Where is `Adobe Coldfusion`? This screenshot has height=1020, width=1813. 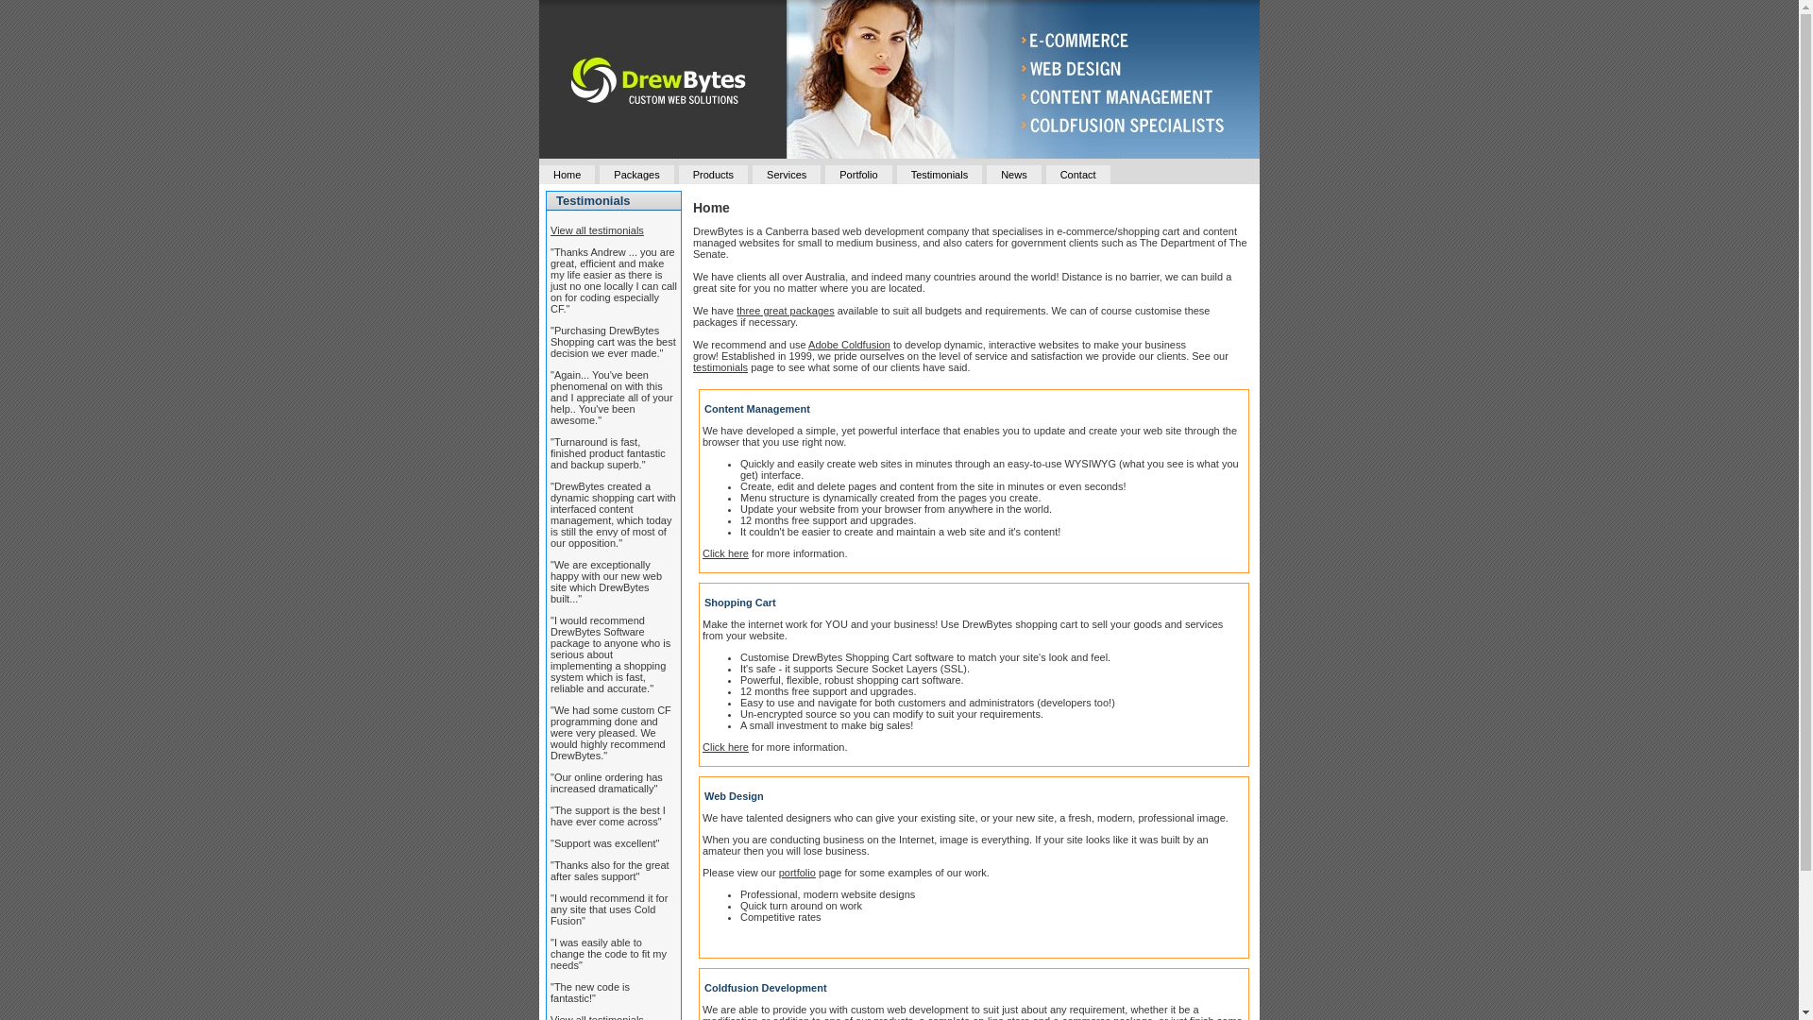
Adobe Coldfusion is located at coordinates (850, 345).